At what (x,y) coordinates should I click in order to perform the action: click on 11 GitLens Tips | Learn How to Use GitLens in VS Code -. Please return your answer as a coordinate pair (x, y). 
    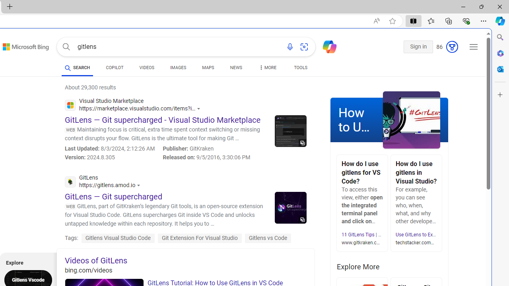
    Looking at the image, I should click on (400, 234).